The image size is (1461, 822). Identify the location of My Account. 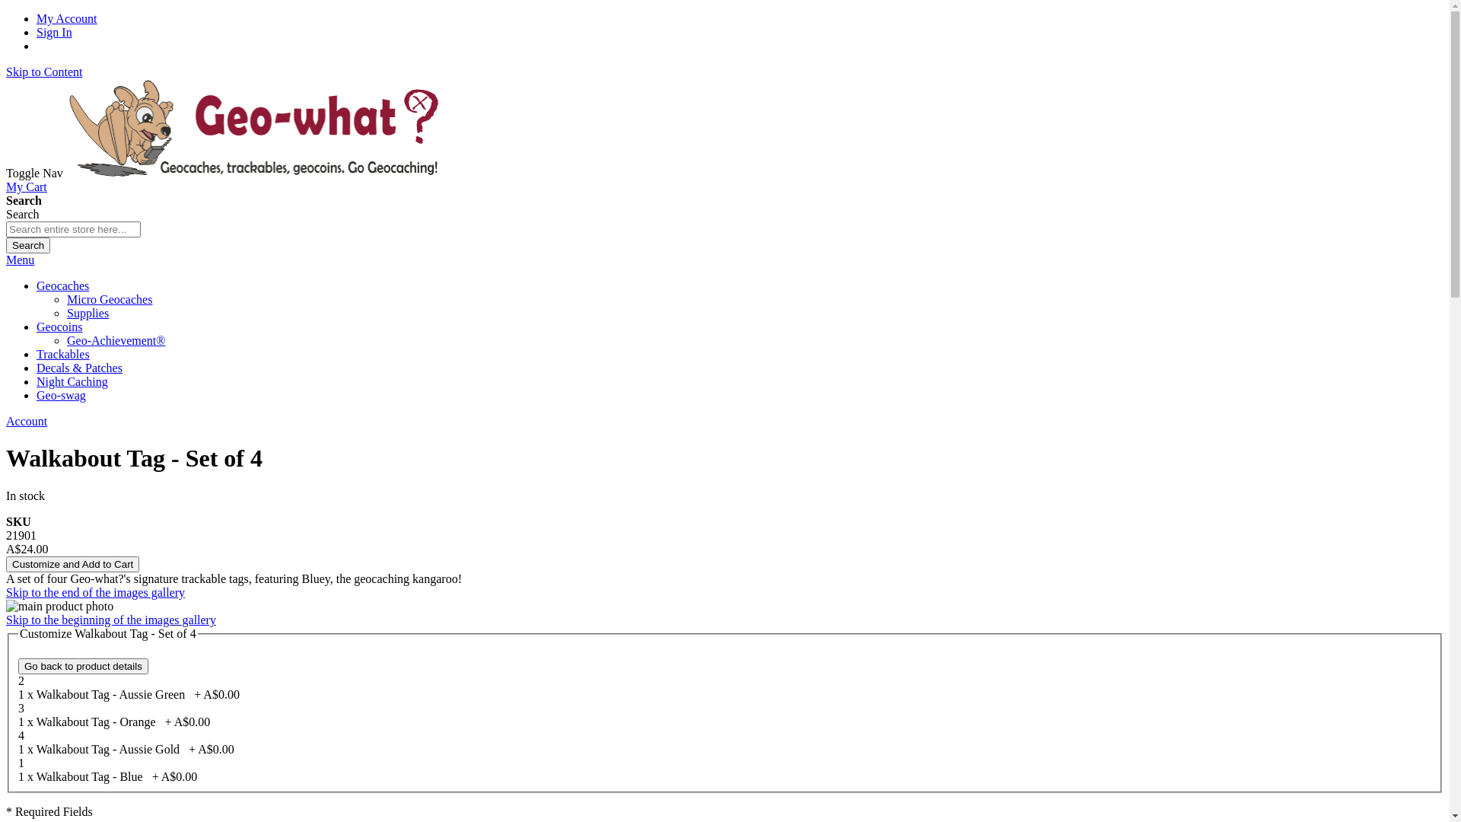
(67, 18).